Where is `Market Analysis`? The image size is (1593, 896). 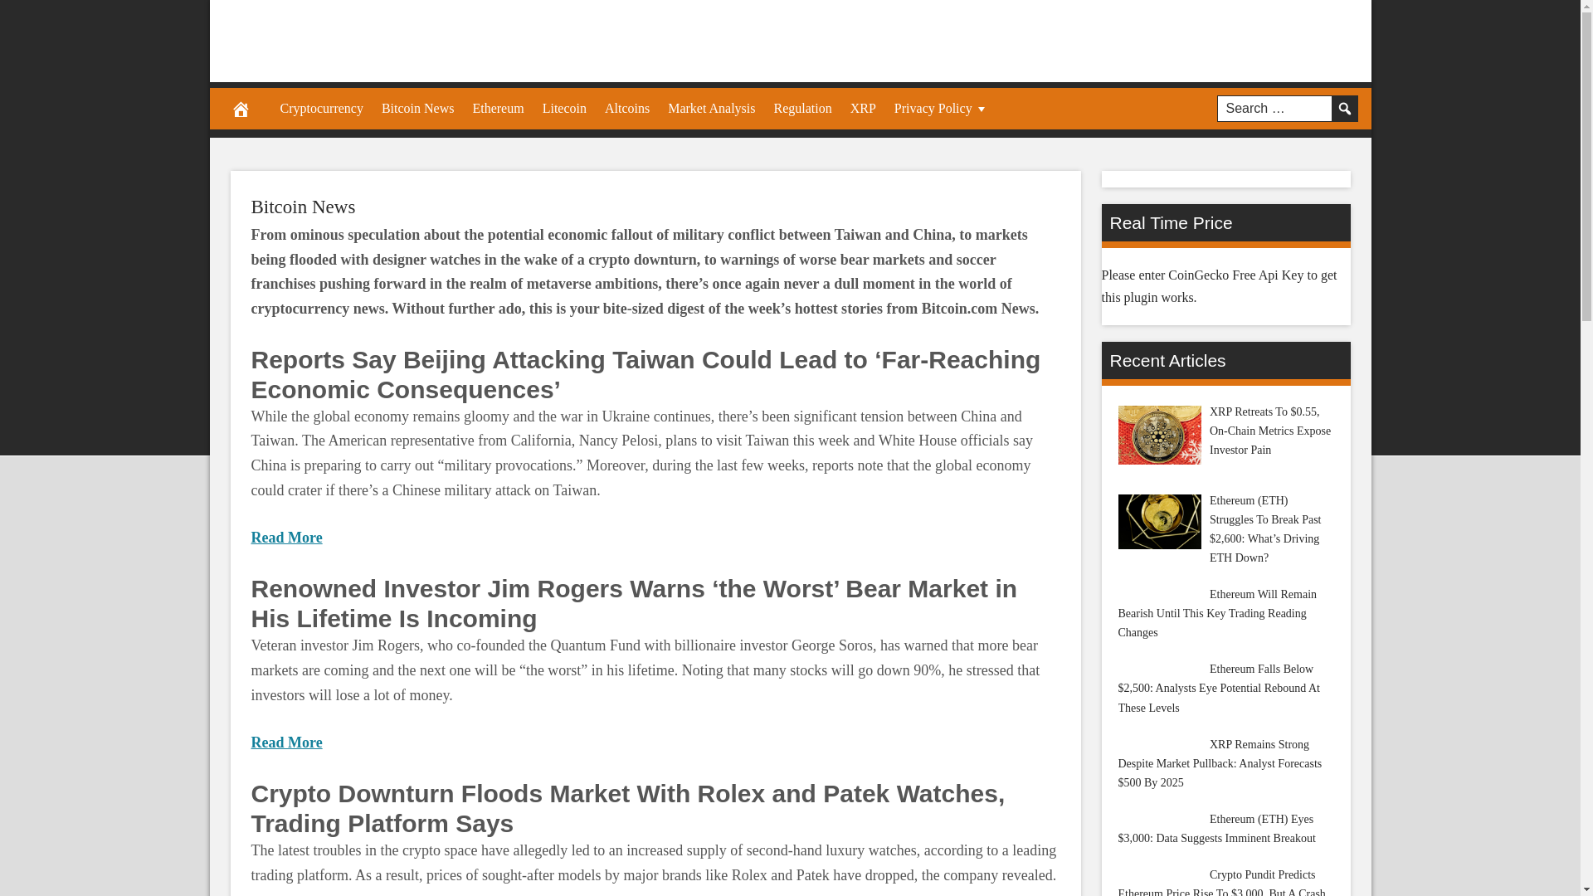 Market Analysis is located at coordinates (712, 108).